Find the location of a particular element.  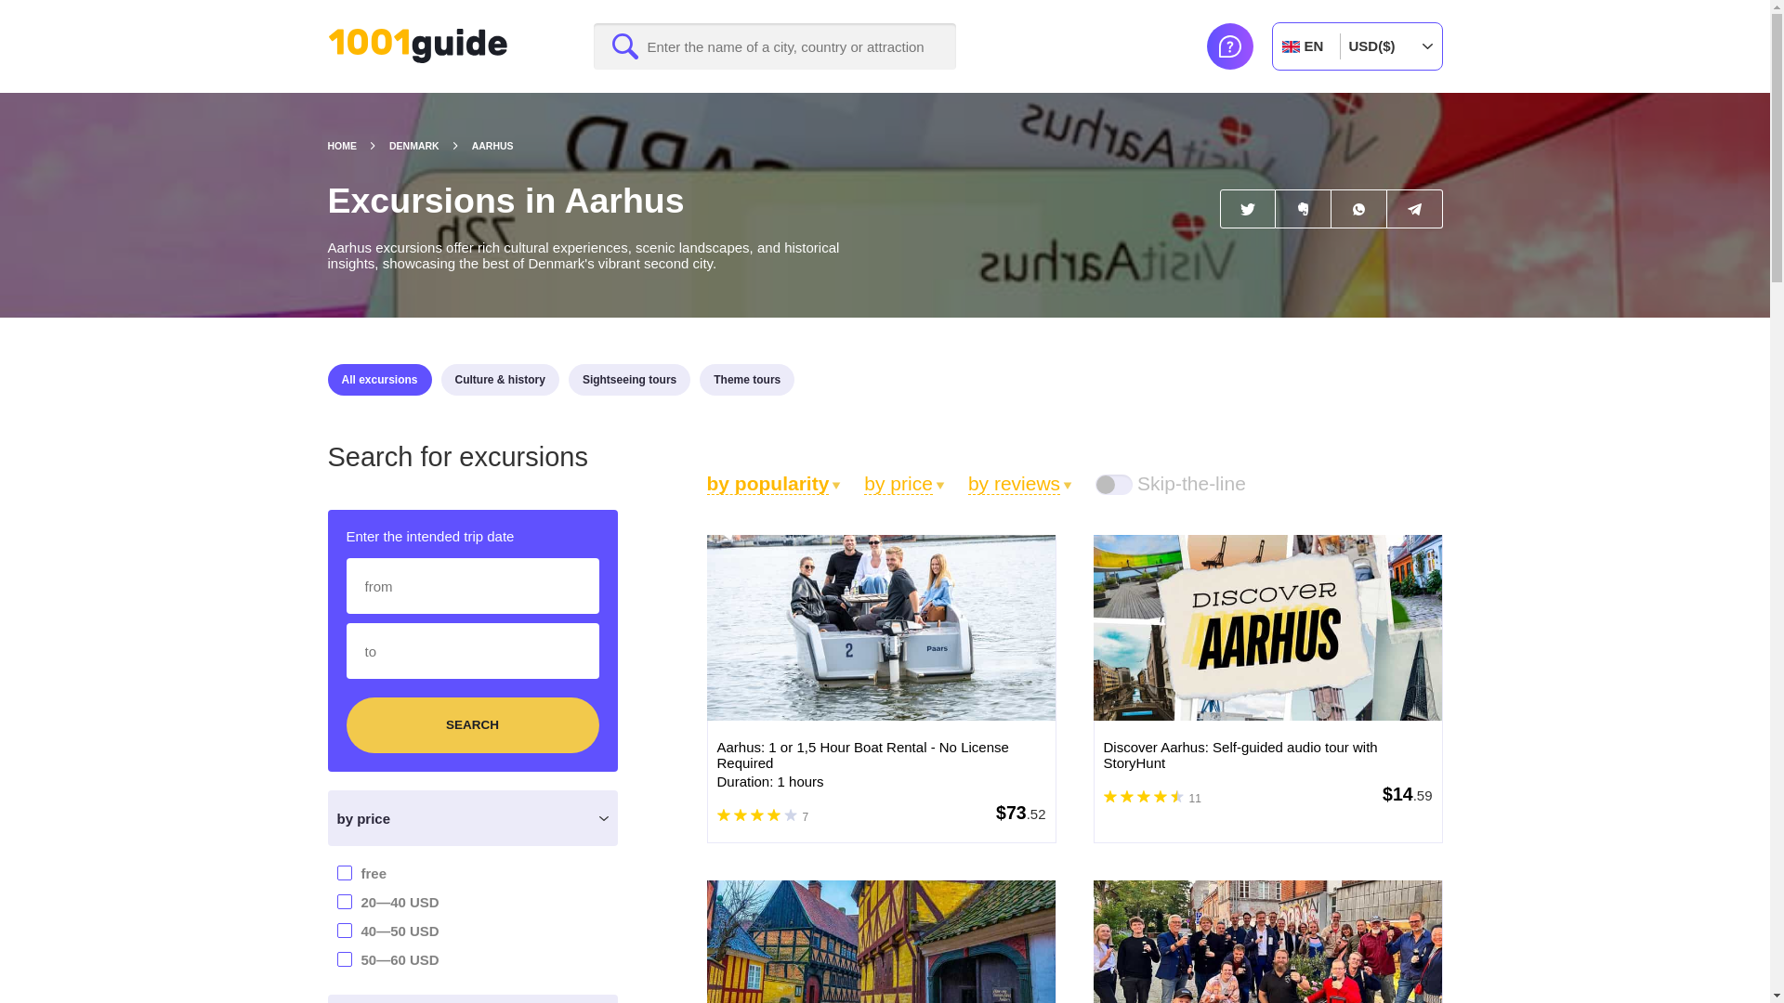

All excursions is located at coordinates (379, 379).